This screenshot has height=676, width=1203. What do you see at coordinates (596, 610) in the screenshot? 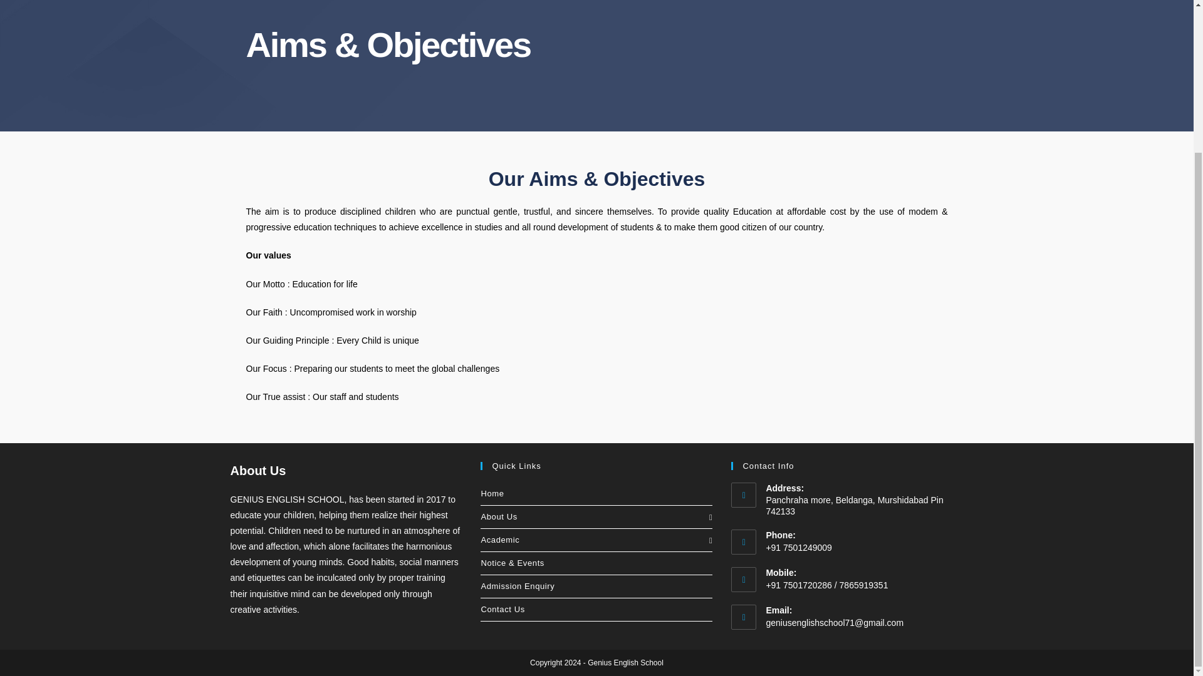
I see `Contact Us` at bounding box center [596, 610].